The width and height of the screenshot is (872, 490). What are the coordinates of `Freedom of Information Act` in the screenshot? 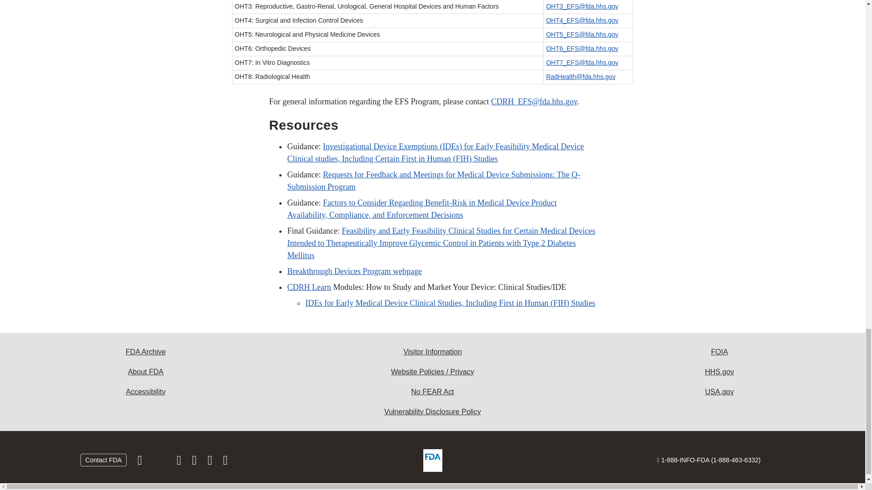 It's located at (719, 352).